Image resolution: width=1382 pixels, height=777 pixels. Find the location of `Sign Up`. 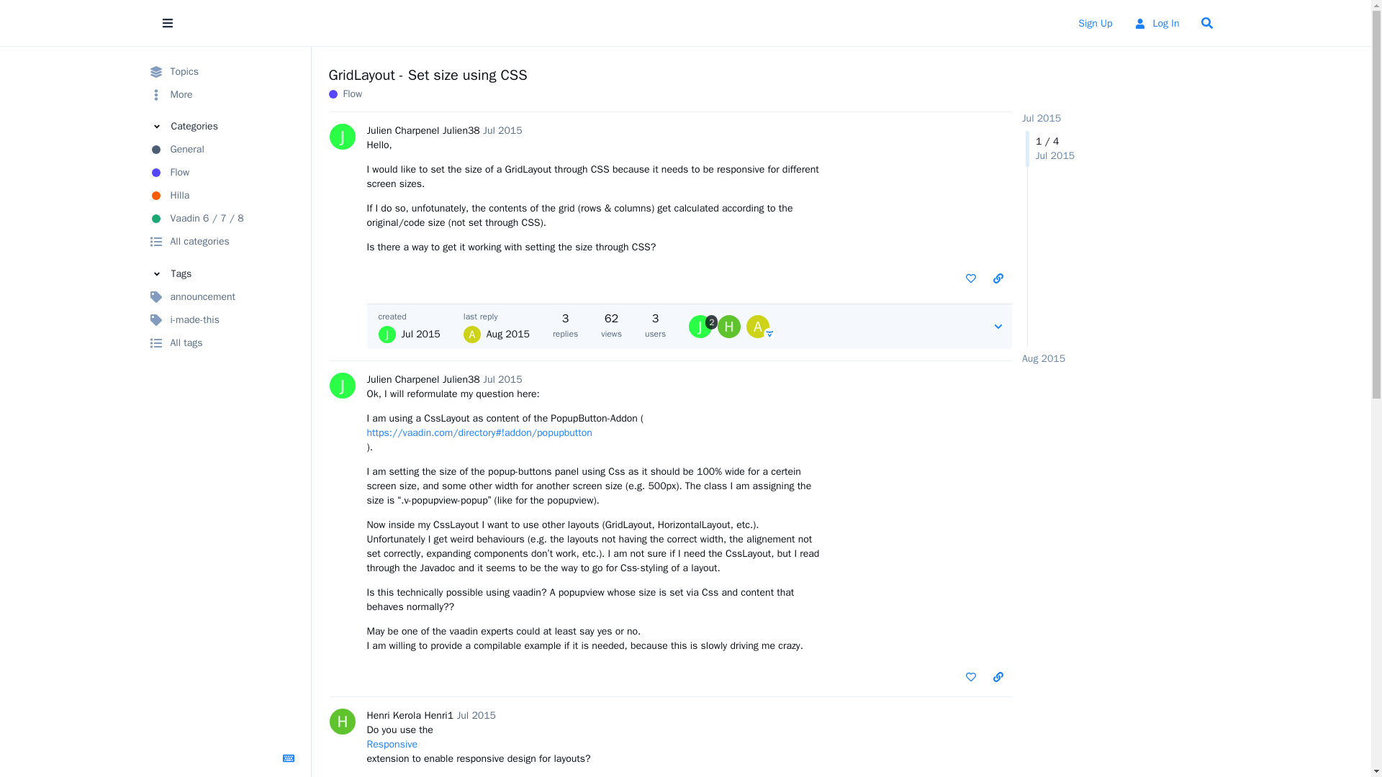

Sign Up is located at coordinates (1094, 23).